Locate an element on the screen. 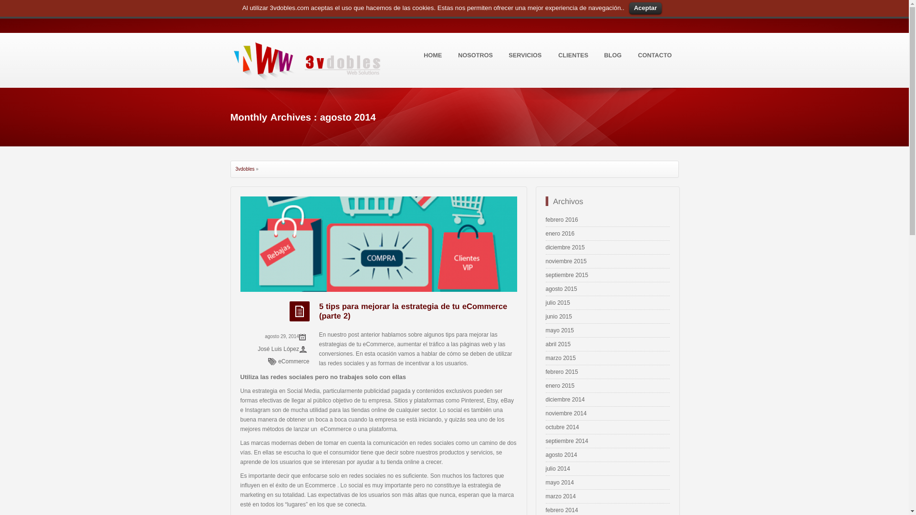 The height and width of the screenshot is (515, 916). noviembre 2015 is located at coordinates (566, 261).